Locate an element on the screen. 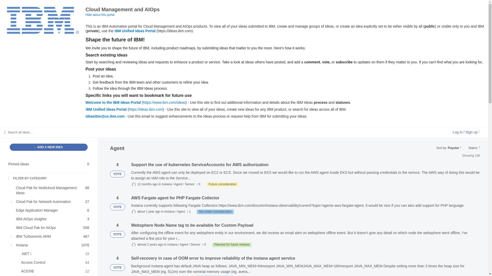  IBM Unified Ideas Portal is located at coordinates (215, 212).